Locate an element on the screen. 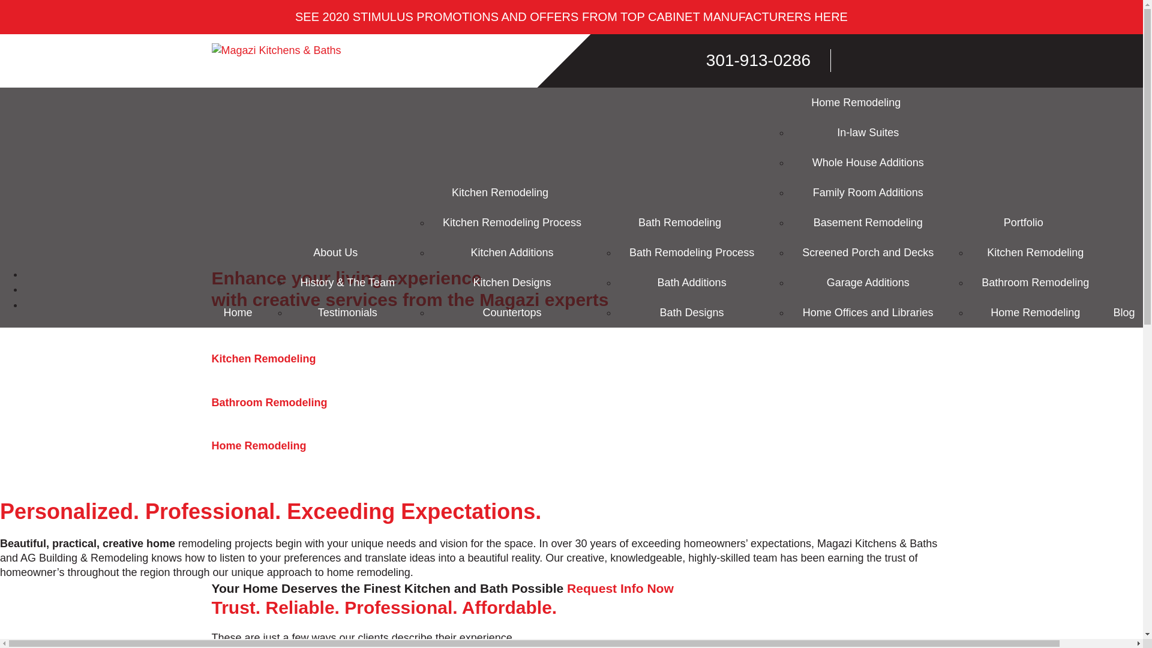  In-law Suites is located at coordinates (868, 132).